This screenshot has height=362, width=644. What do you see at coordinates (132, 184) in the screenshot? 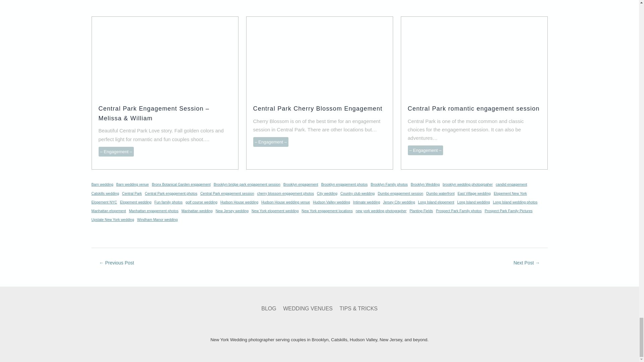
I see `Barn wedding venue` at bounding box center [132, 184].